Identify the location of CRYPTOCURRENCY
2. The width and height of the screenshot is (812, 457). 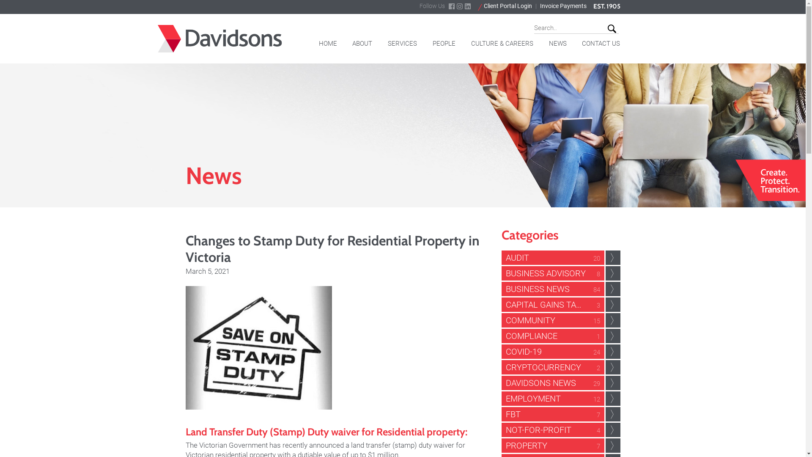
(561, 367).